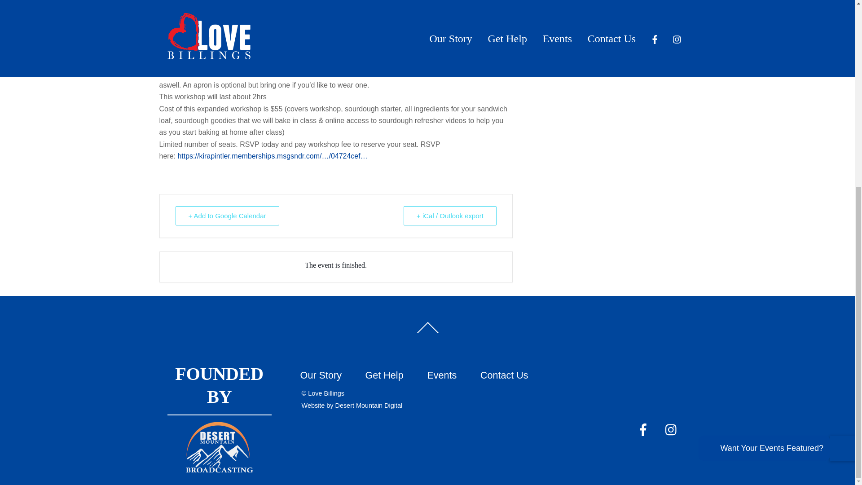 This screenshot has height=485, width=862. What do you see at coordinates (427, 332) in the screenshot?
I see `Back To Top` at bounding box center [427, 332].